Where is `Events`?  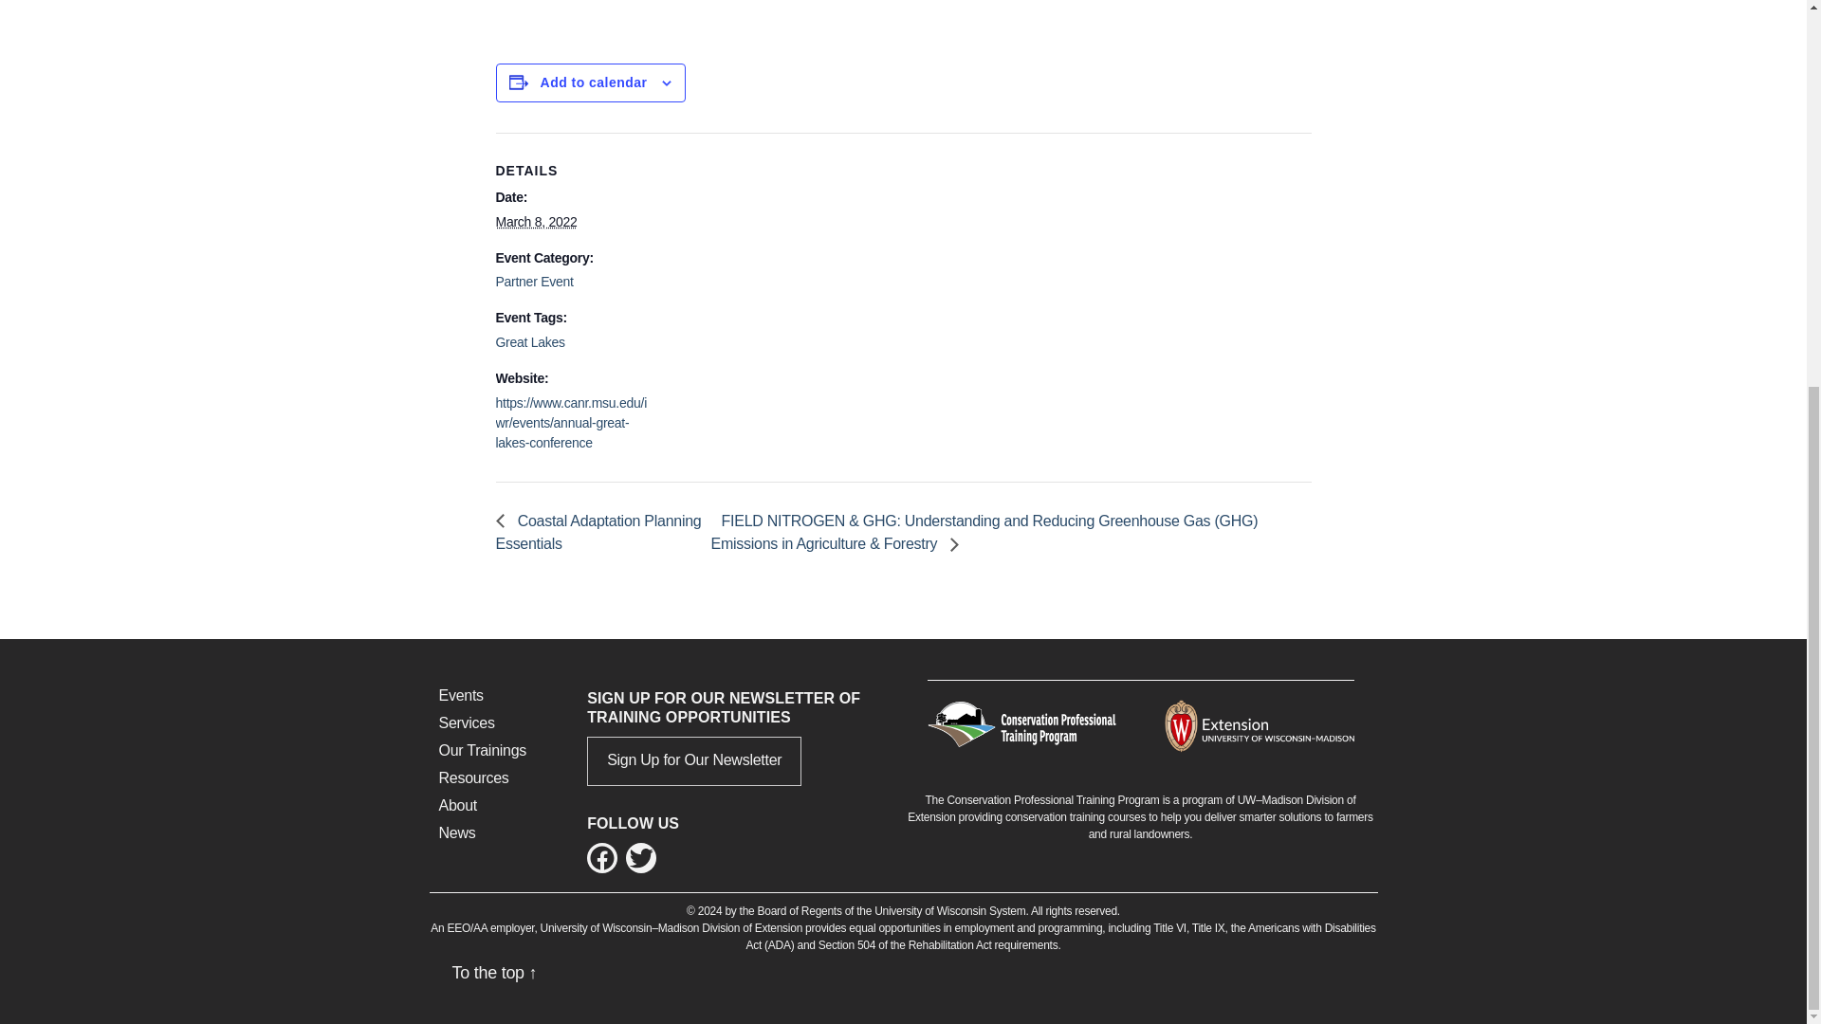
Events is located at coordinates (460, 694).